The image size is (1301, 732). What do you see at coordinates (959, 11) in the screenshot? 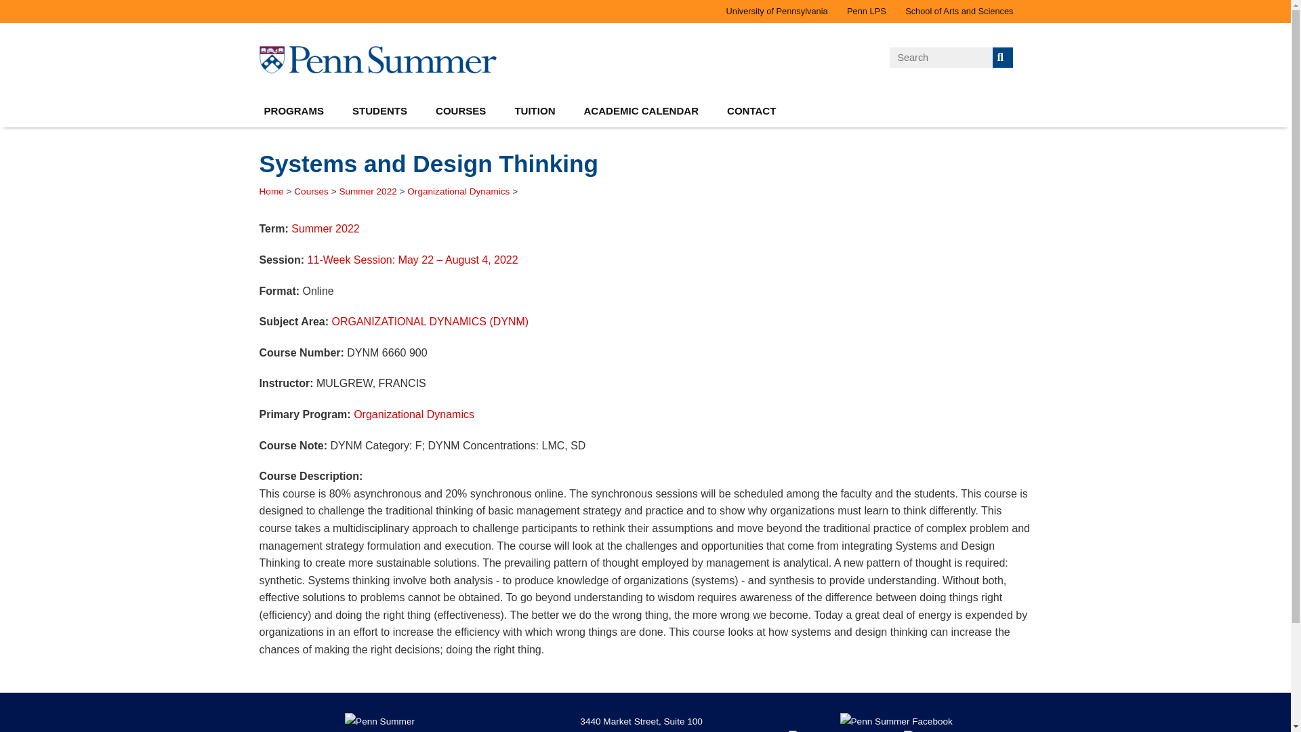
I see `School of Arts and Sciences` at bounding box center [959, 11].